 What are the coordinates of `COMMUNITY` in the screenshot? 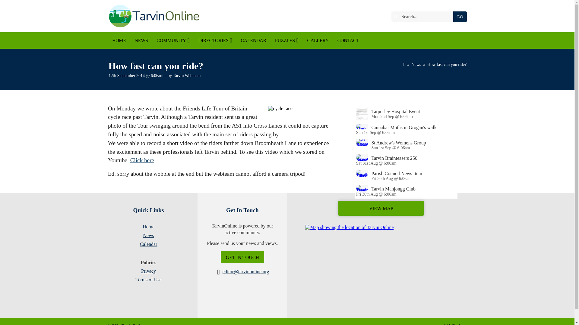 It's located at (173, 40).